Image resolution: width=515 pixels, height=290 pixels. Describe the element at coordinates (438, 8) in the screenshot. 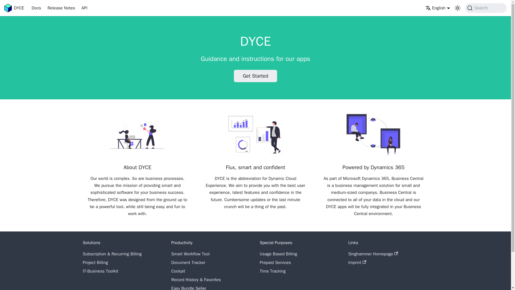

I see `English` at that location.